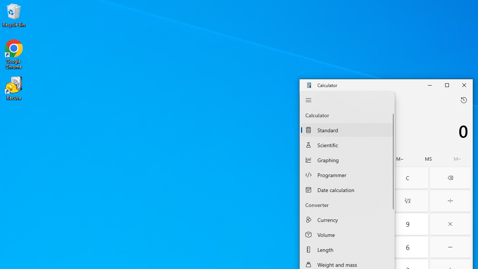  What do you see at coordinates (322, 201) in the screenshot?
I see `Reciprocal` at bounding box center [322, 201].